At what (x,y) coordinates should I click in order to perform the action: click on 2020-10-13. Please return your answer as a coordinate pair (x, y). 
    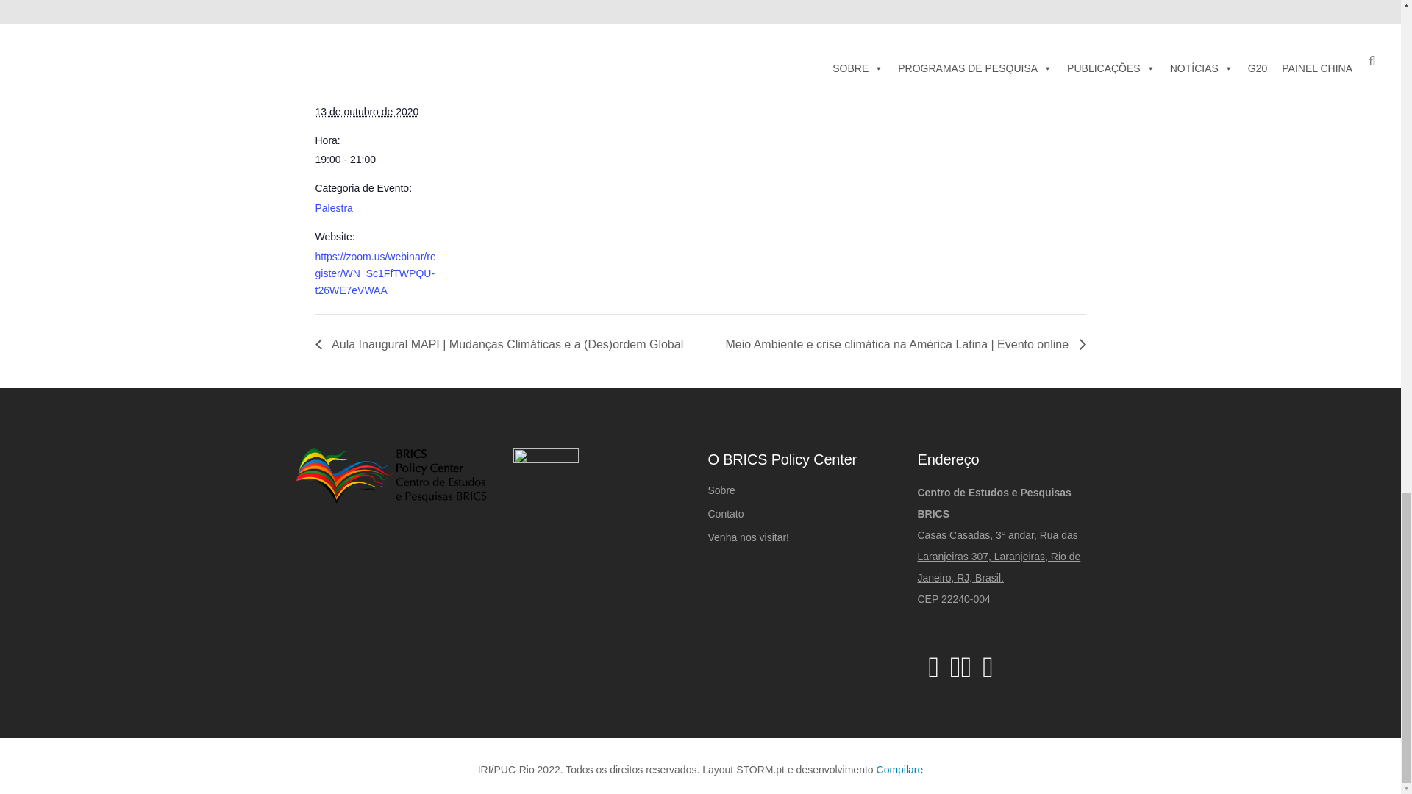
    Looking at the image, I should click on (377, 160).